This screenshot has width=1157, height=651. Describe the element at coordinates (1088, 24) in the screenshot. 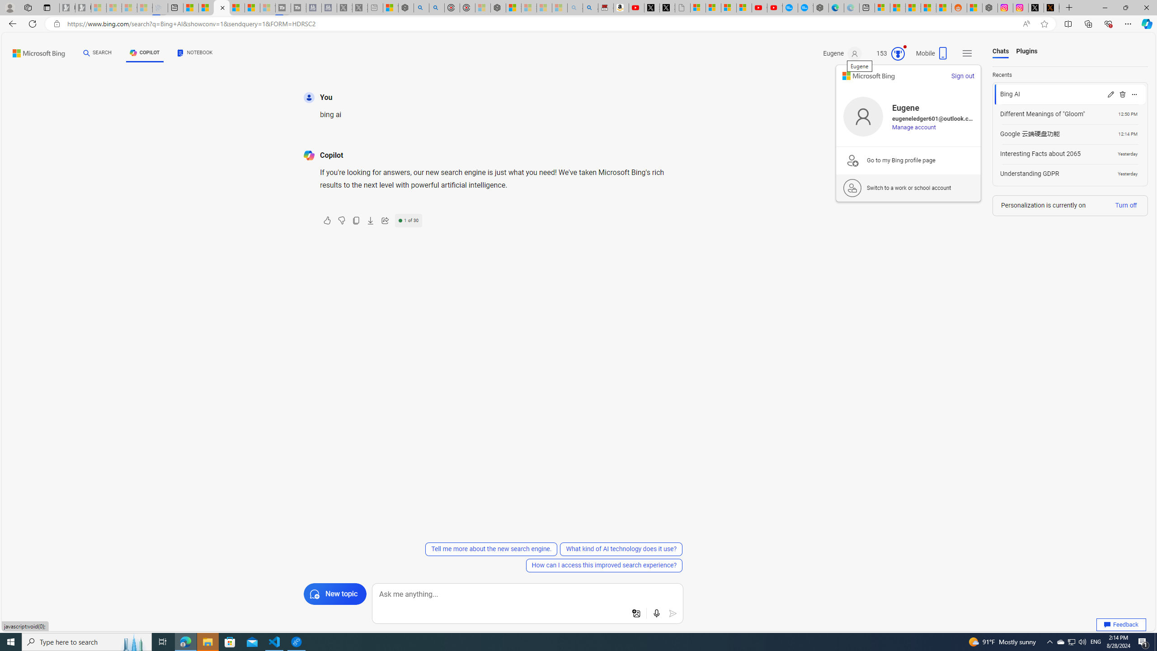

I see `Collections` at that location.